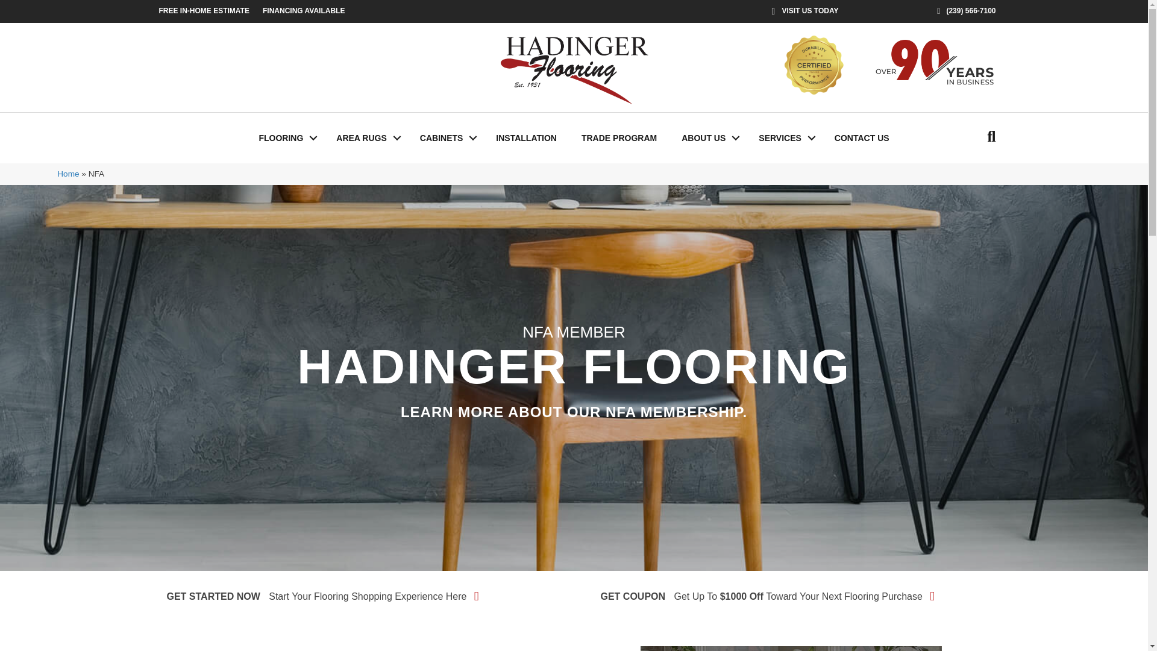 The image size is (1157, 651). Describe the element at coordinates (204, 11) in the screenshot. I see `FREE IN-HOME ESTIMATE` at that location.